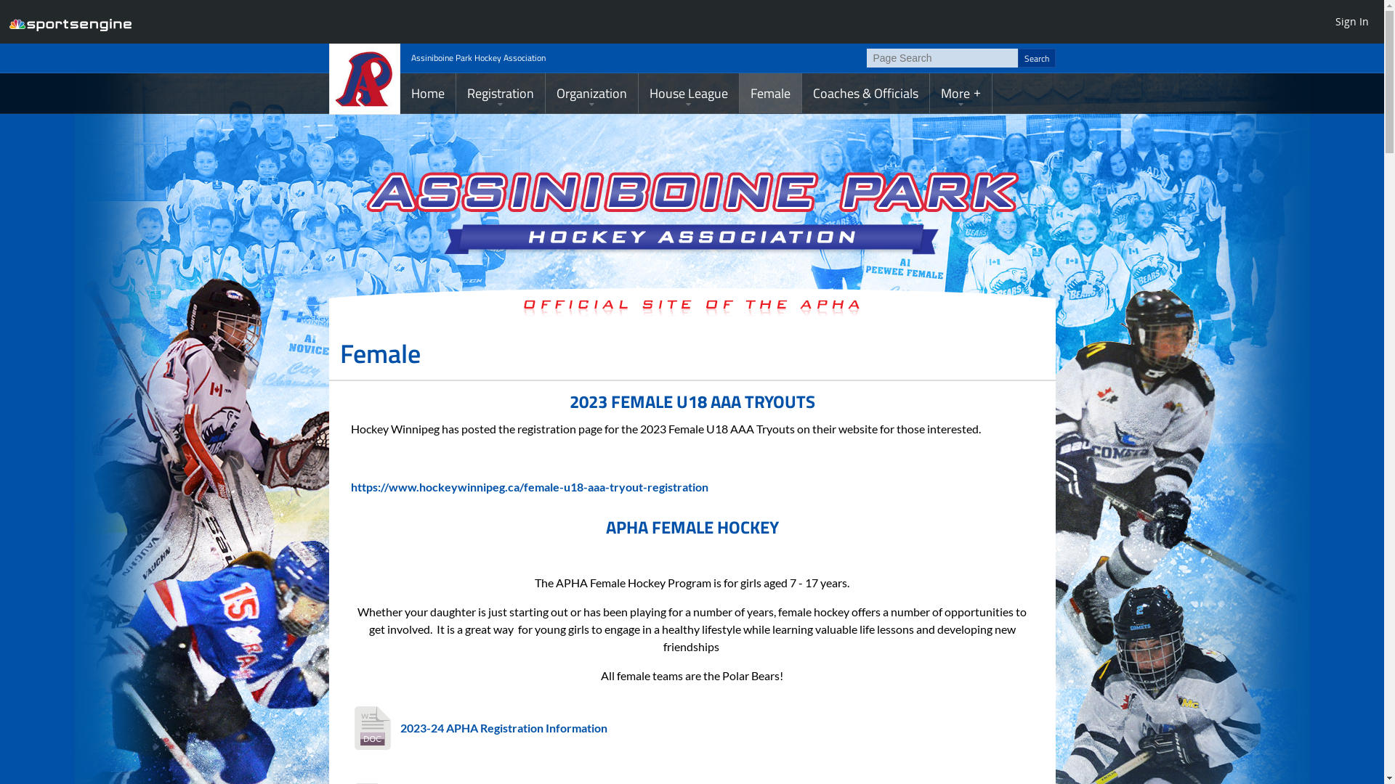 The height and width of the screenshot is (784, 1395). I want to click on More, so click(961, 93).